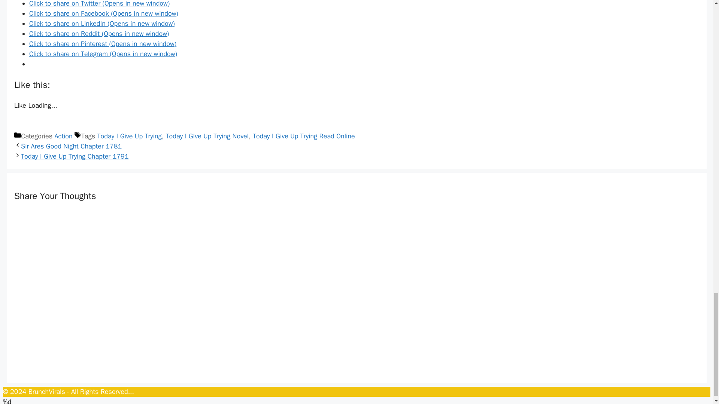 This screenshot has height=404, width=719. I want to click on Click to share on Facebook, so click(104, 13).